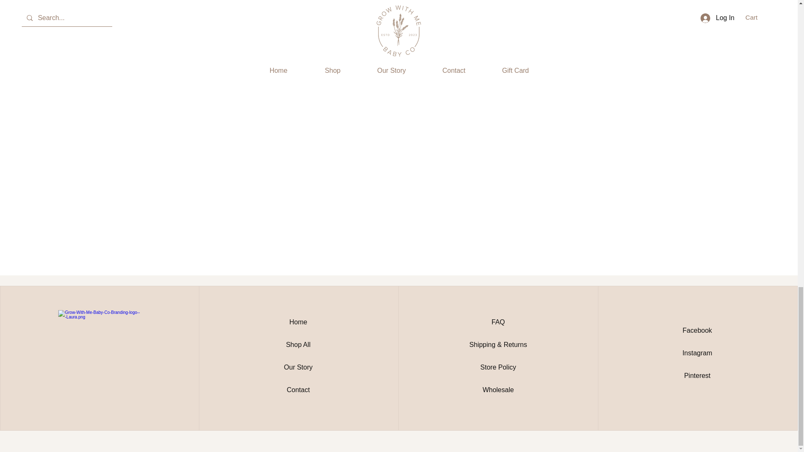 This screenshot has width=804, height=452. Describe the element at coordinates (498, 322) in the screenshot. I see `FAQ` at that location.